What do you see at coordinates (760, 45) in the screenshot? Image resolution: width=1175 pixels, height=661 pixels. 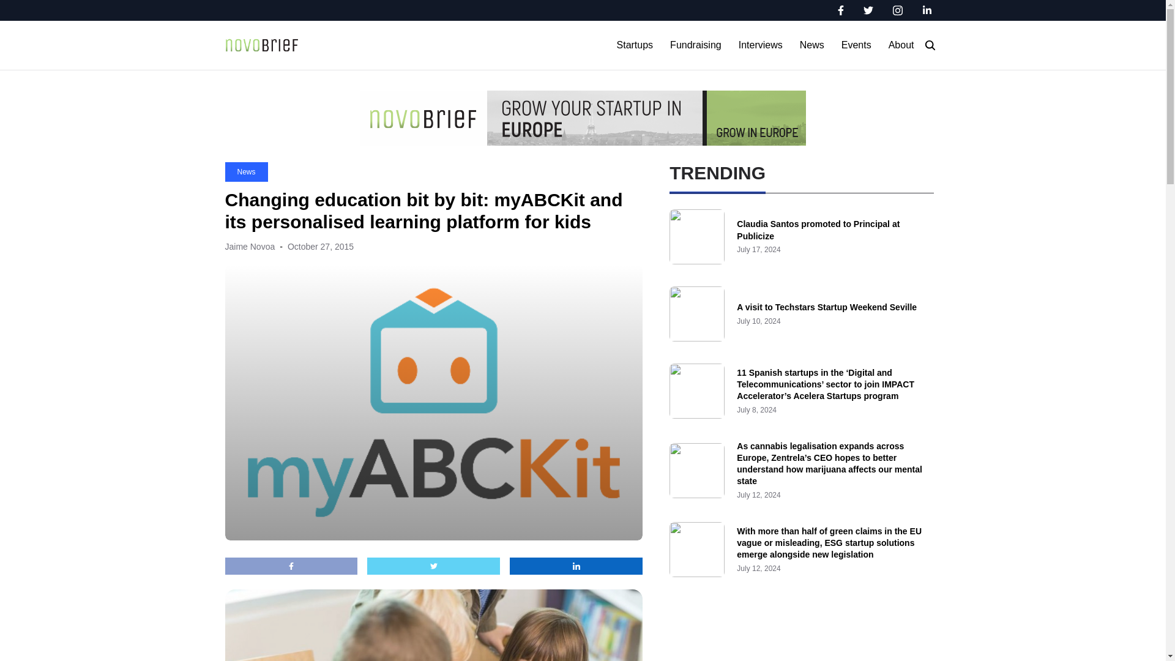 I see `Interviews` at bounding box center [760, 45].